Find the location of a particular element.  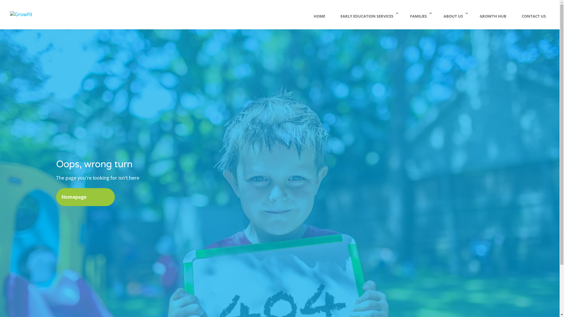

ABOUT US is located at coordinates (454, 20).